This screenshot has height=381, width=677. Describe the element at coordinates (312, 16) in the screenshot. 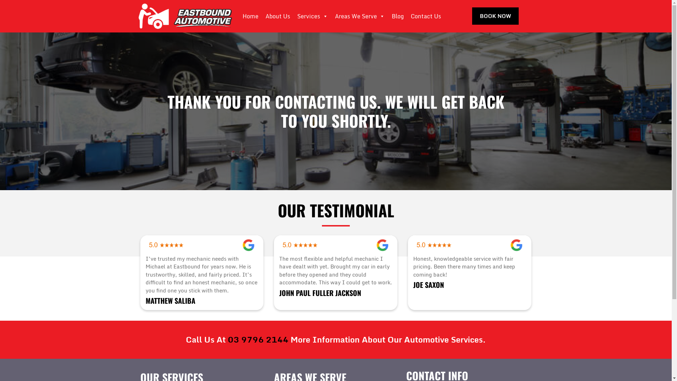

I see `Services` at that location.